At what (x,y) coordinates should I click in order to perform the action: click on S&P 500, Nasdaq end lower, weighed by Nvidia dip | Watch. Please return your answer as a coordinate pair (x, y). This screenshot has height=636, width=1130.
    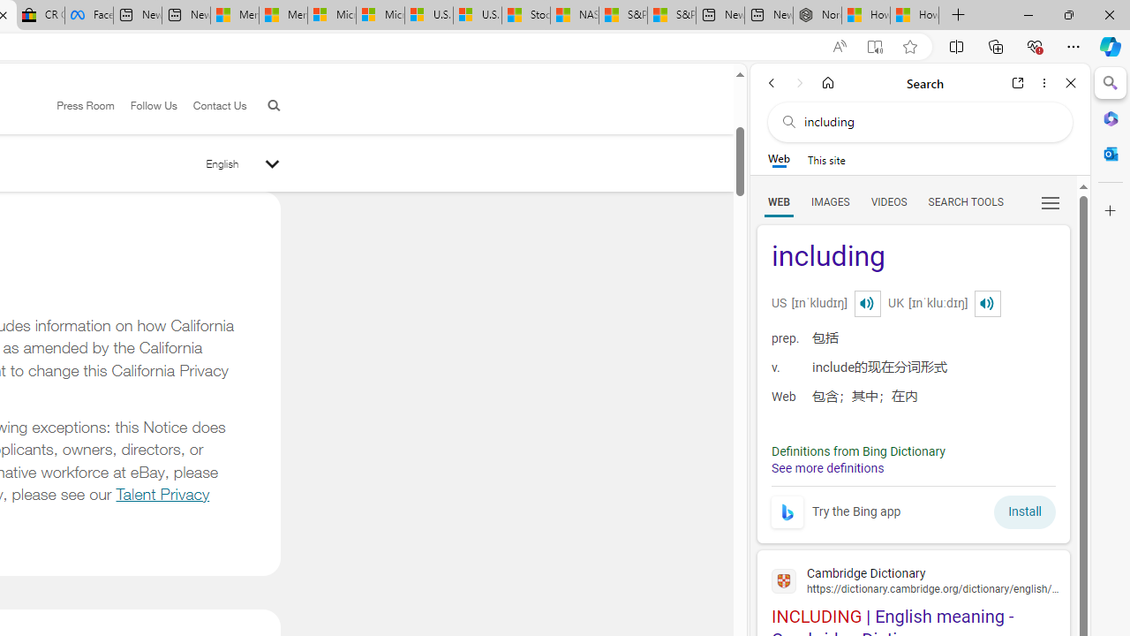
    Looking at the image, I should click on (671, 16).